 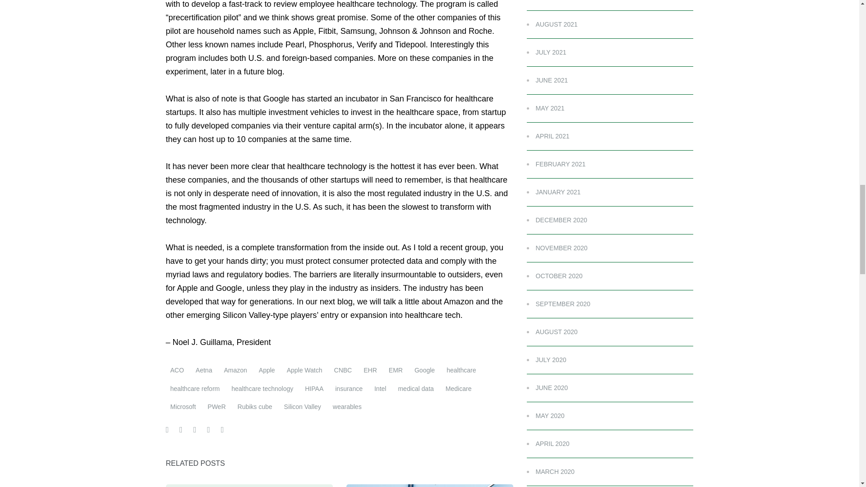 What do you see at coordinates (235, 370) in the screenshot?
I see `Amazon` at bounding box center [235, 370].